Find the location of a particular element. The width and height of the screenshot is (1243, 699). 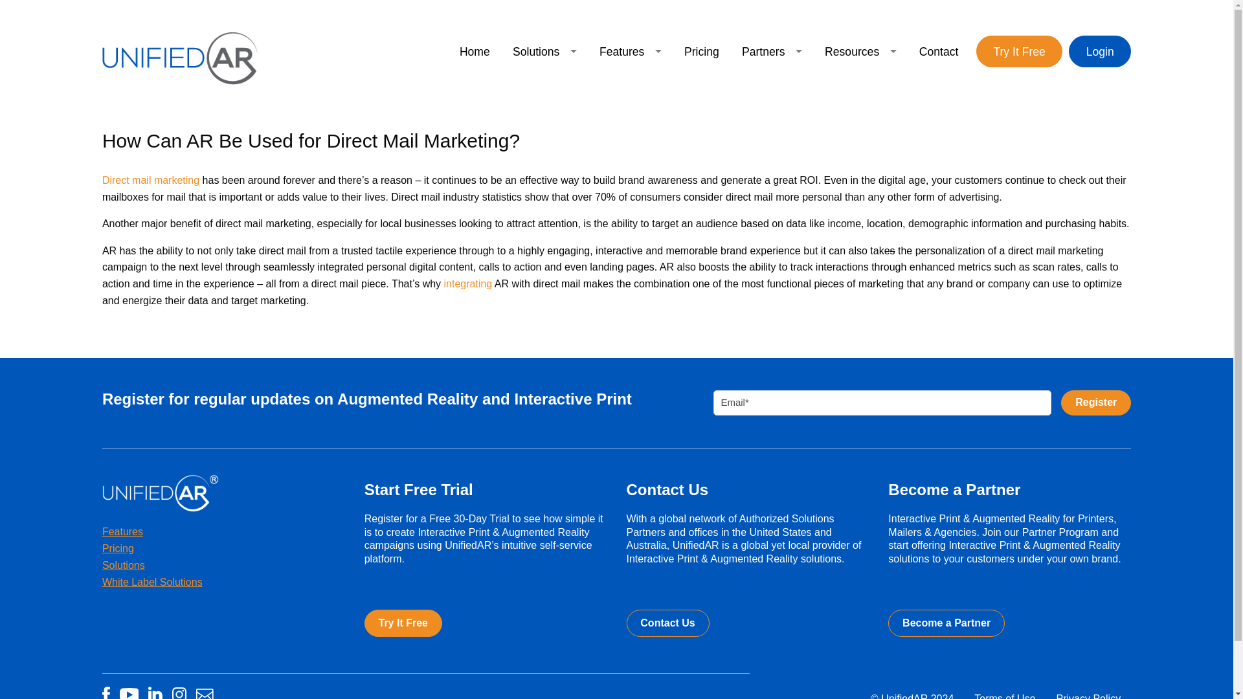

Submit is located at coordinates (1096, 403).